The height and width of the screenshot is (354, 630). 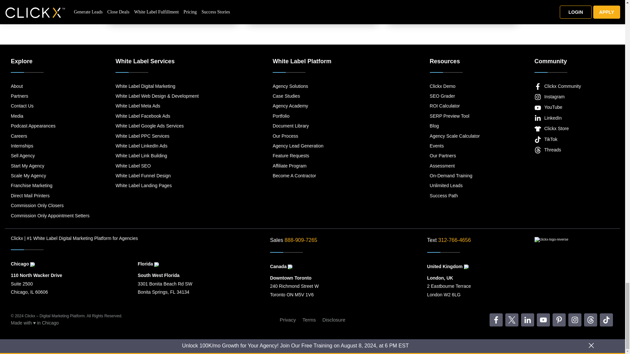 I want to click on Media, so click(x=50, y=116).